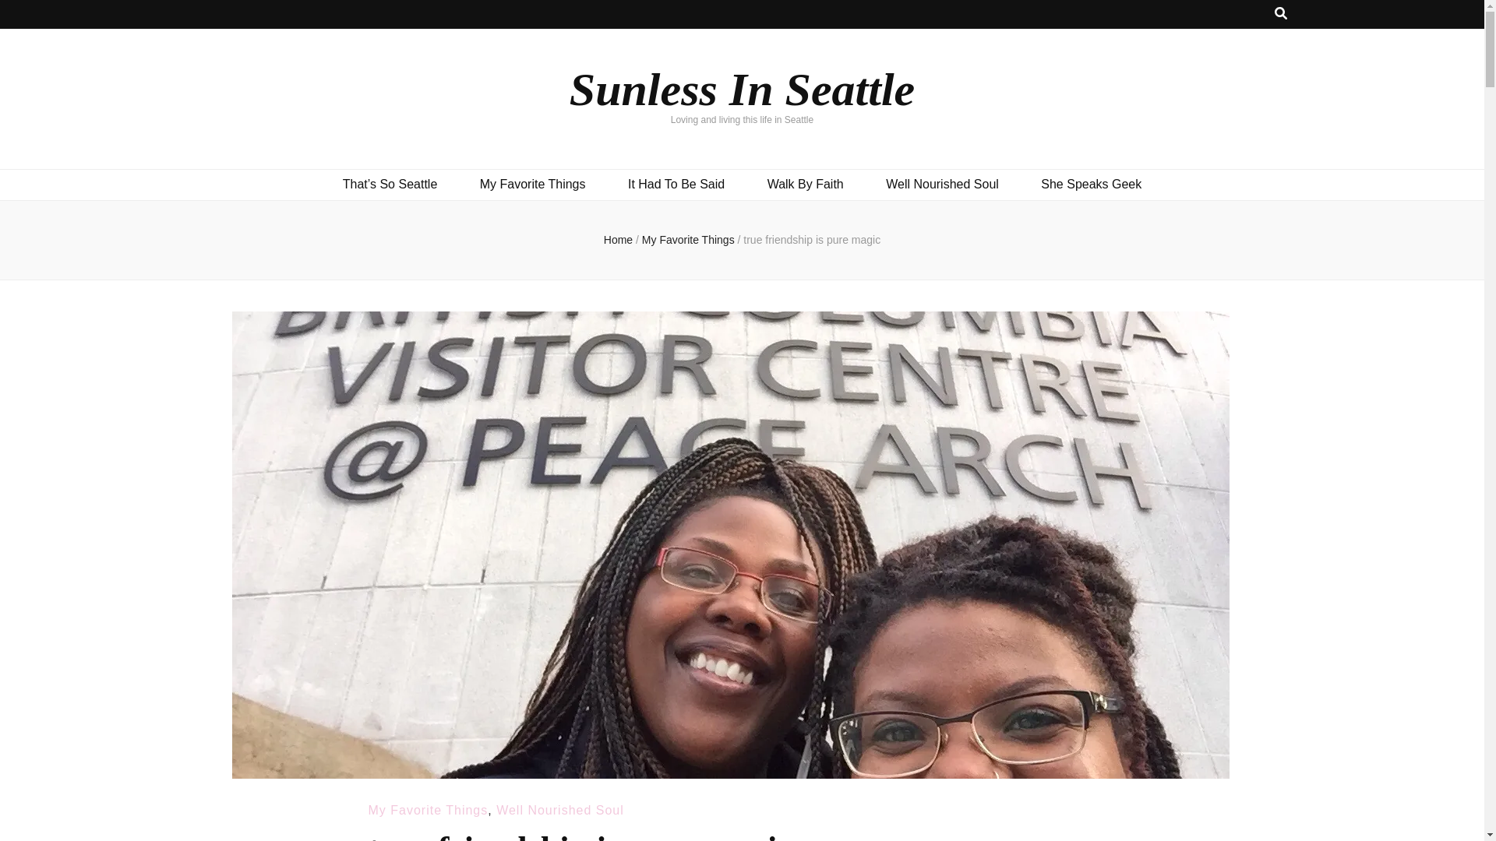 The width and height of the screenshot is (1496, 841). I want to click on My Favorite Things, so click(427, 810).